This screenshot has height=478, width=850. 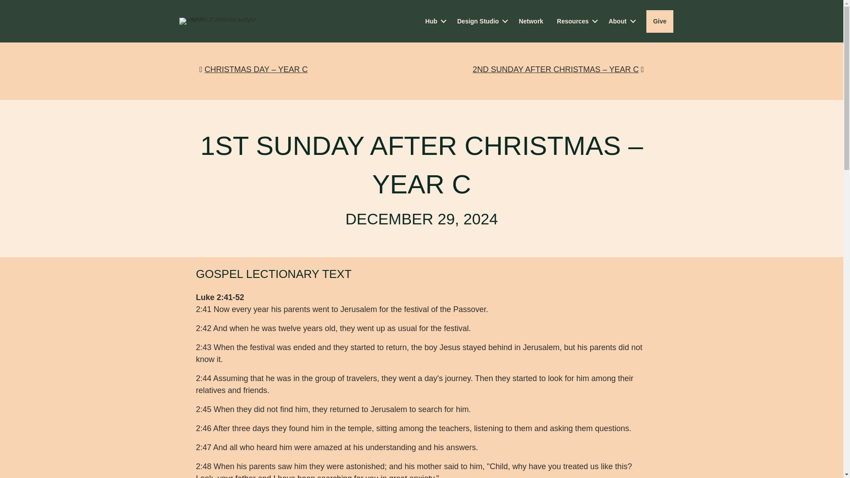 What do you see at coordinates (531, 21) in the screenshot?
I see `Network` at bounding box center [531, 21].